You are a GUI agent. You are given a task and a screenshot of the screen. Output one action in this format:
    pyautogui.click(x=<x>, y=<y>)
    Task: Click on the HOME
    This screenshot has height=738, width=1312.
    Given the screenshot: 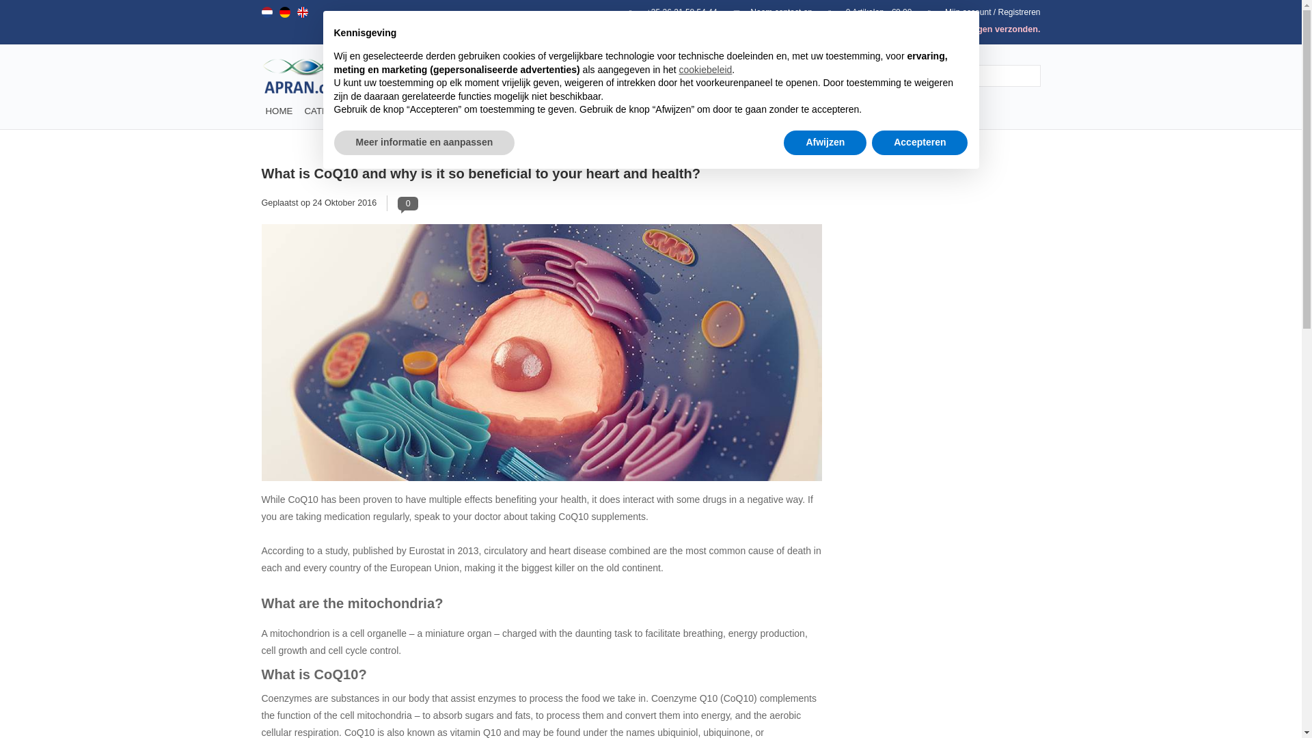 What is the action you would take?
    pyautogui.click(x=279, y=111)
    